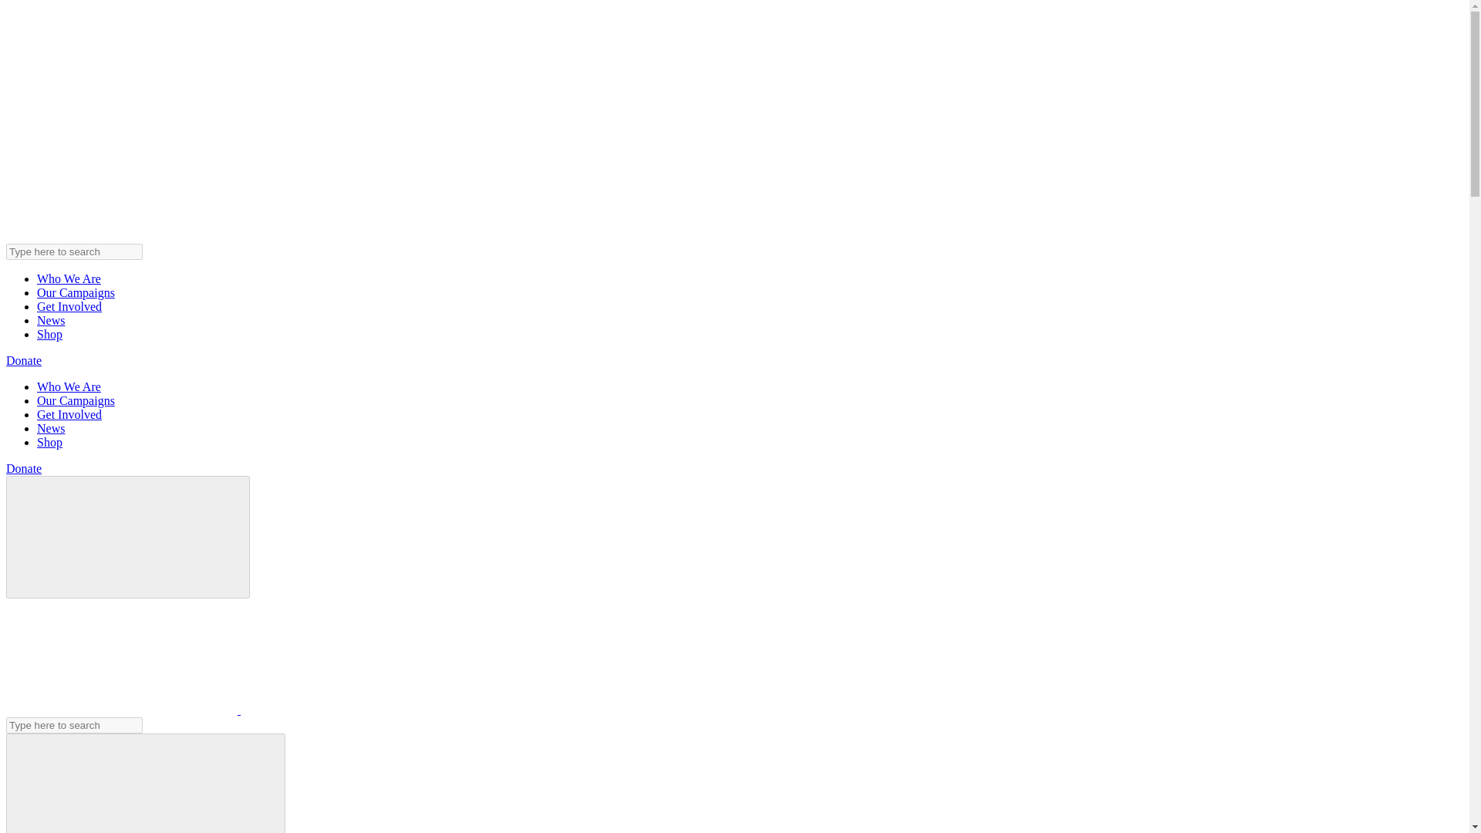 This screenshot has width=1481, height=833. What do you see at coordinates (49, 442) in the screenshot?
I see `Shop` at bounding box center [49, 442].